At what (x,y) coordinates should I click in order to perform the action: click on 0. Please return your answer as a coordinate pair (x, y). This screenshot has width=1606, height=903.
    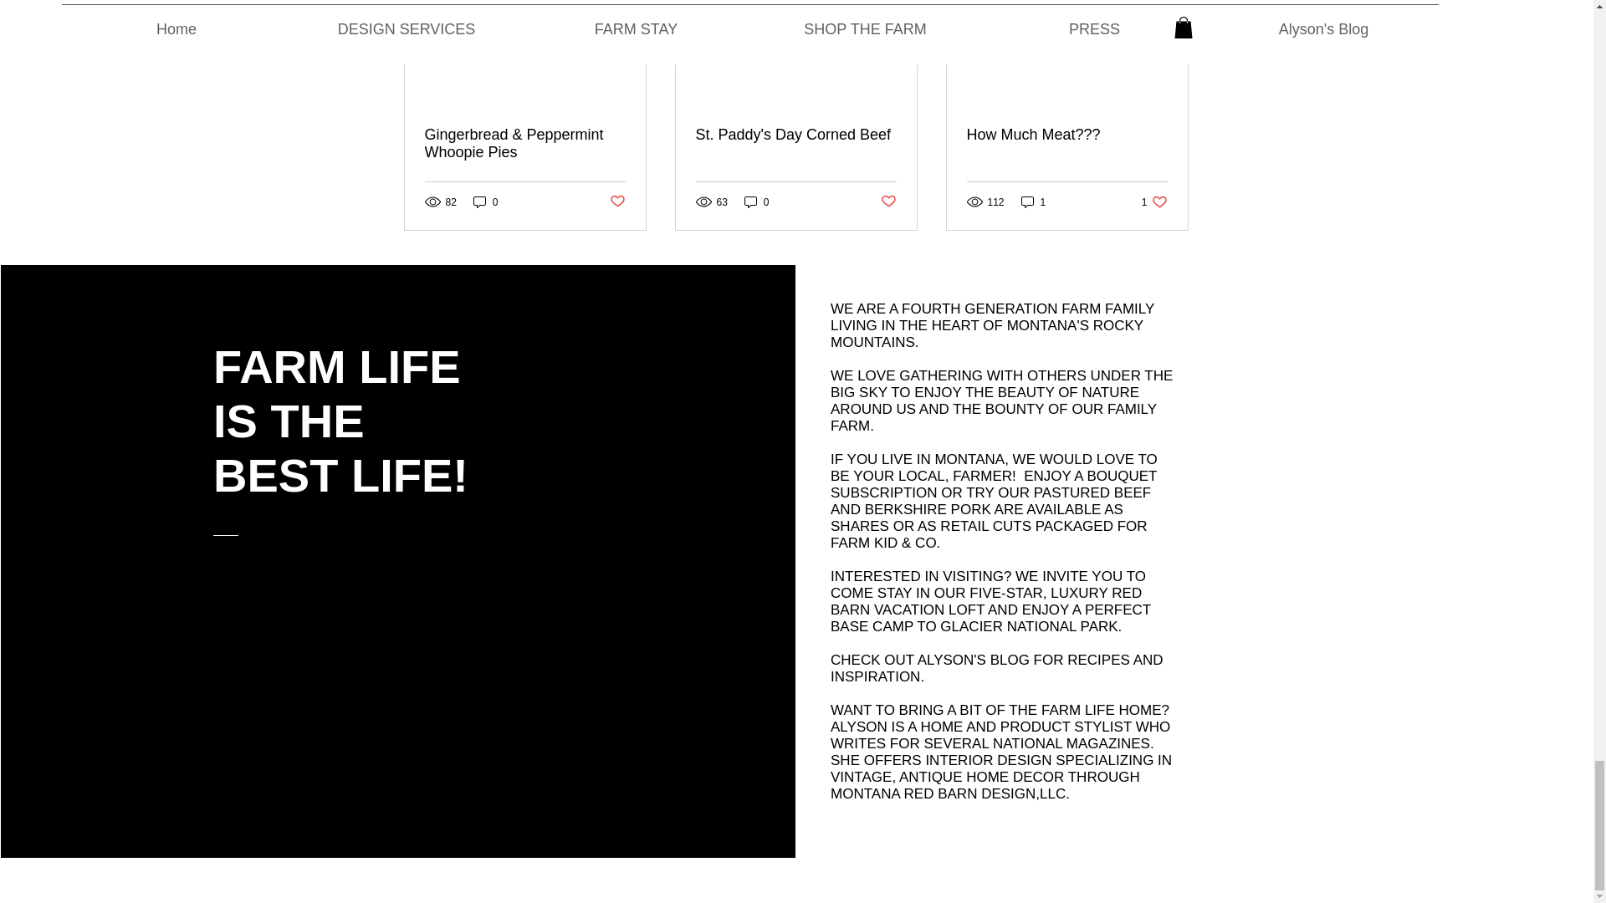
    Looking at the image, I should click on (756, 202).